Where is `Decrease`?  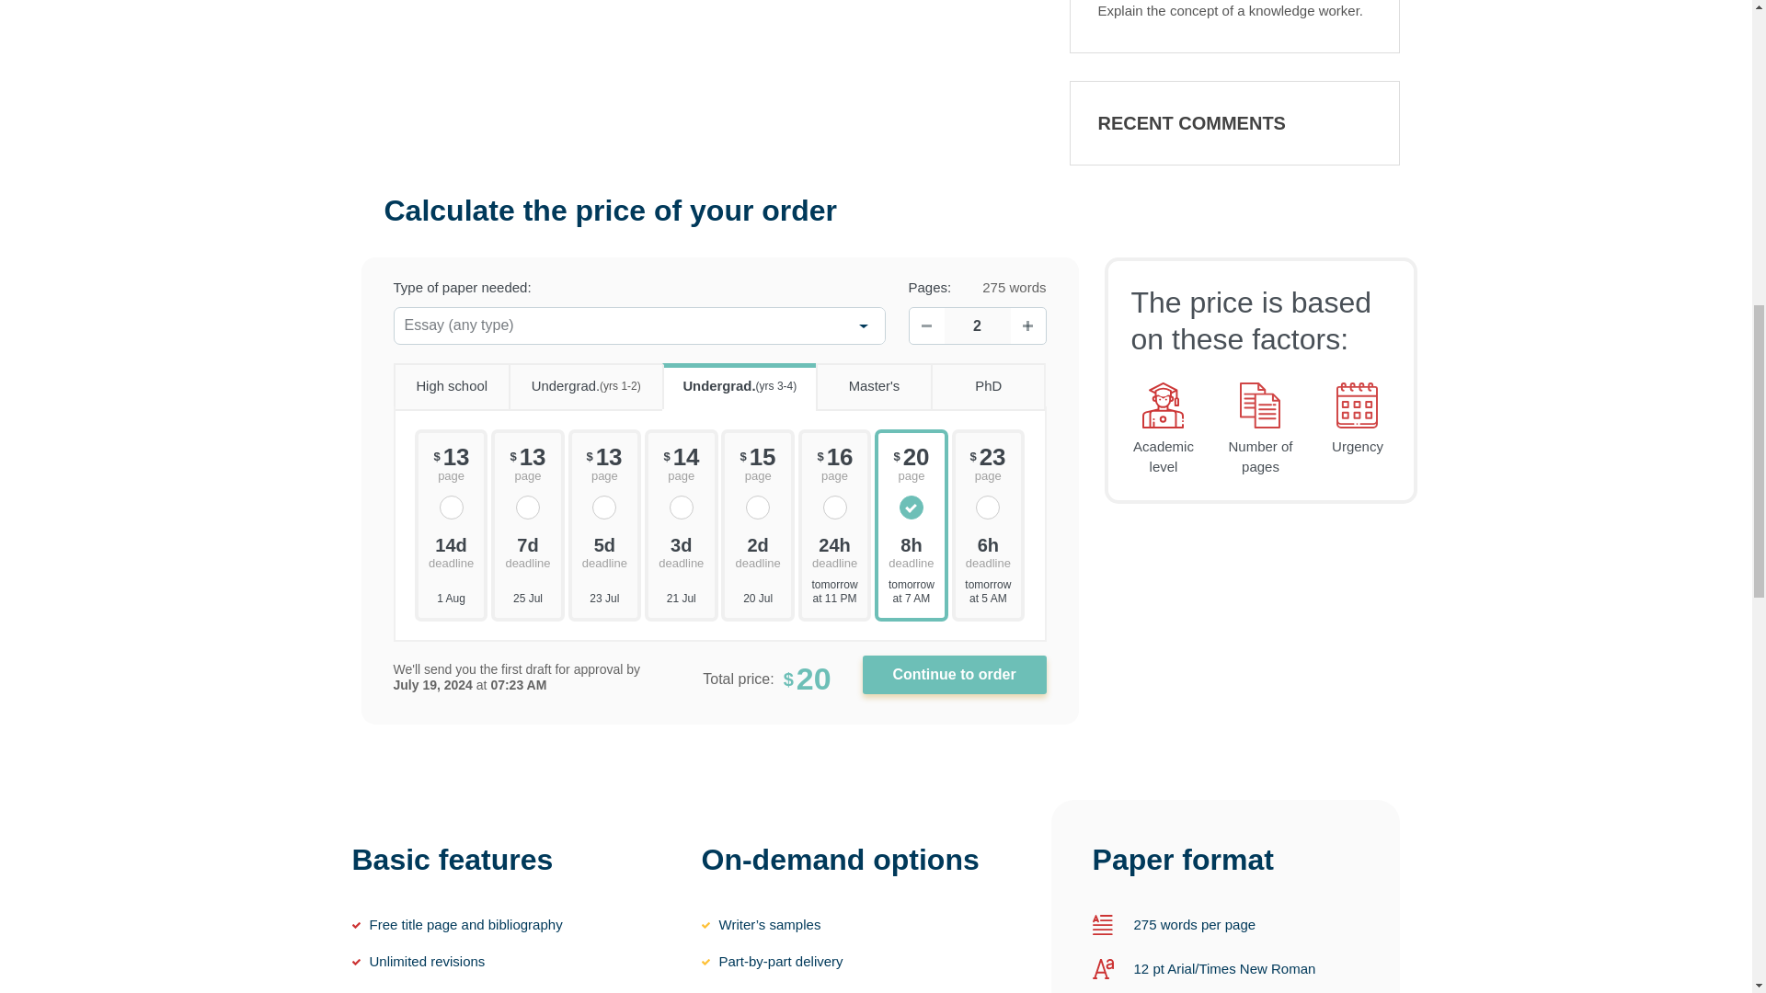 Decrease is located at coordinates (925, 325).